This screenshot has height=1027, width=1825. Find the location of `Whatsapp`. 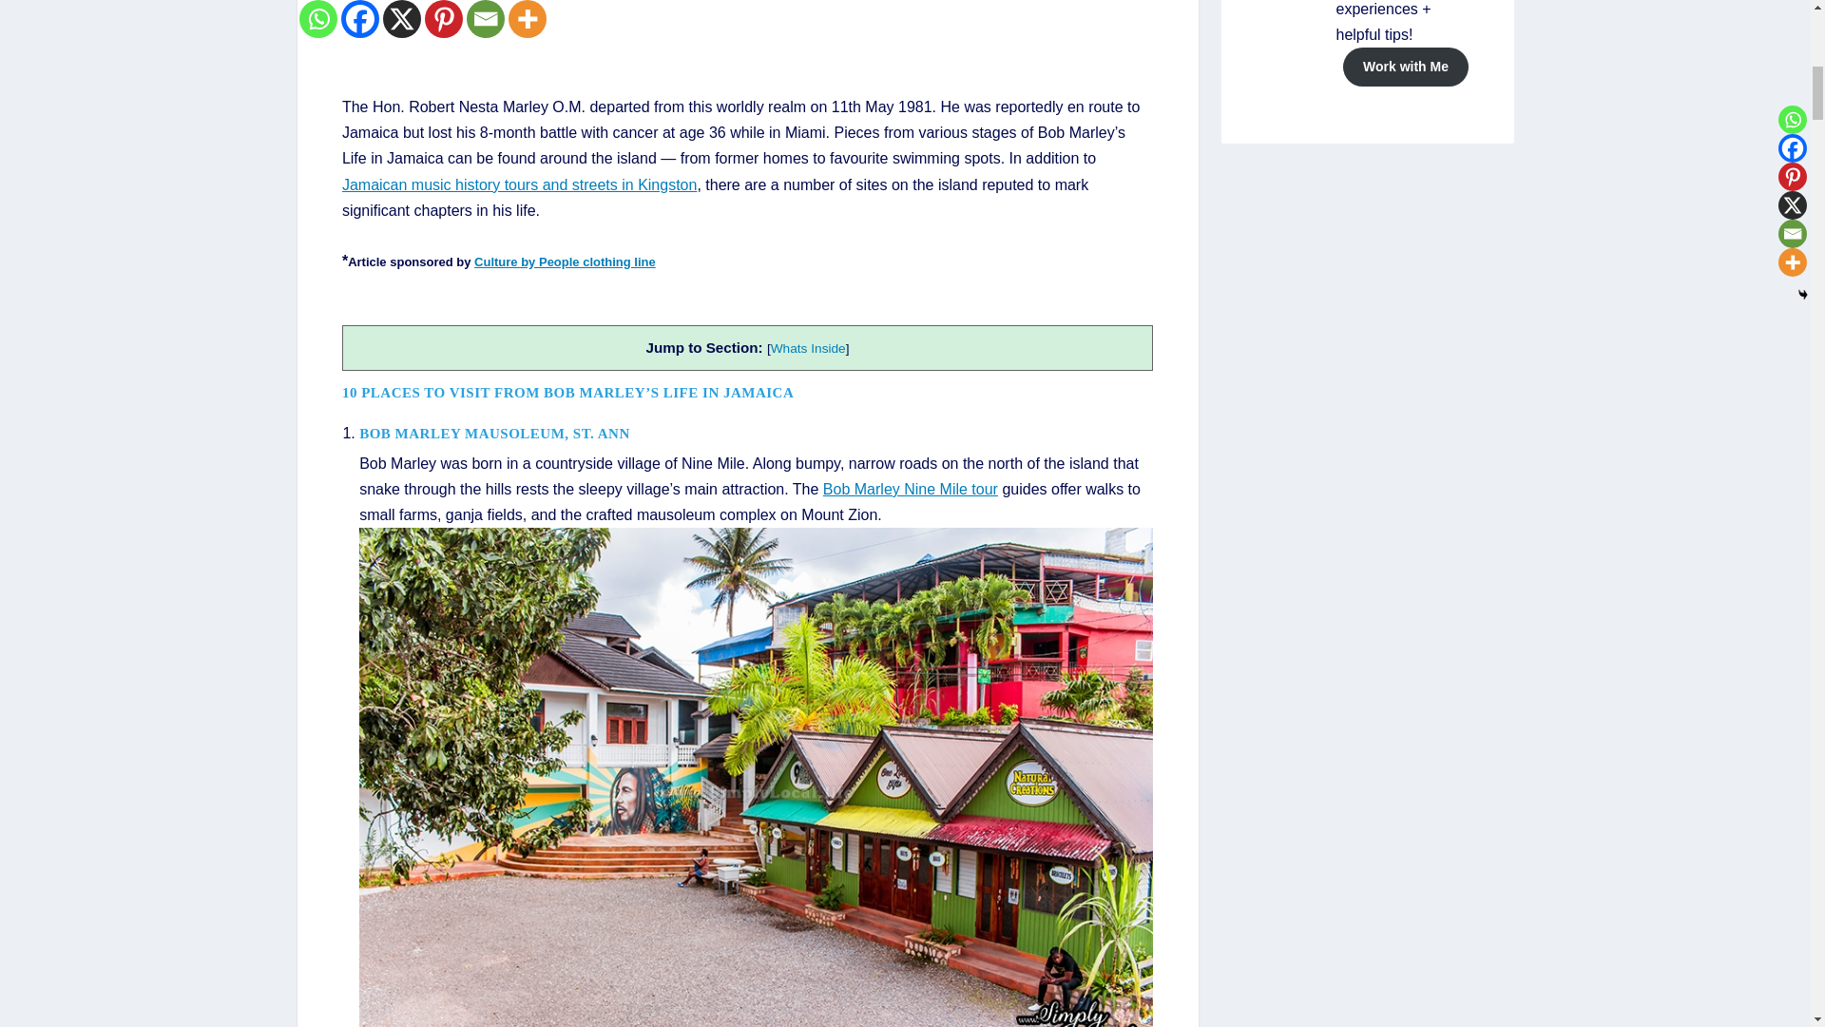

Whatsapp is located at coordinates (317, 19).